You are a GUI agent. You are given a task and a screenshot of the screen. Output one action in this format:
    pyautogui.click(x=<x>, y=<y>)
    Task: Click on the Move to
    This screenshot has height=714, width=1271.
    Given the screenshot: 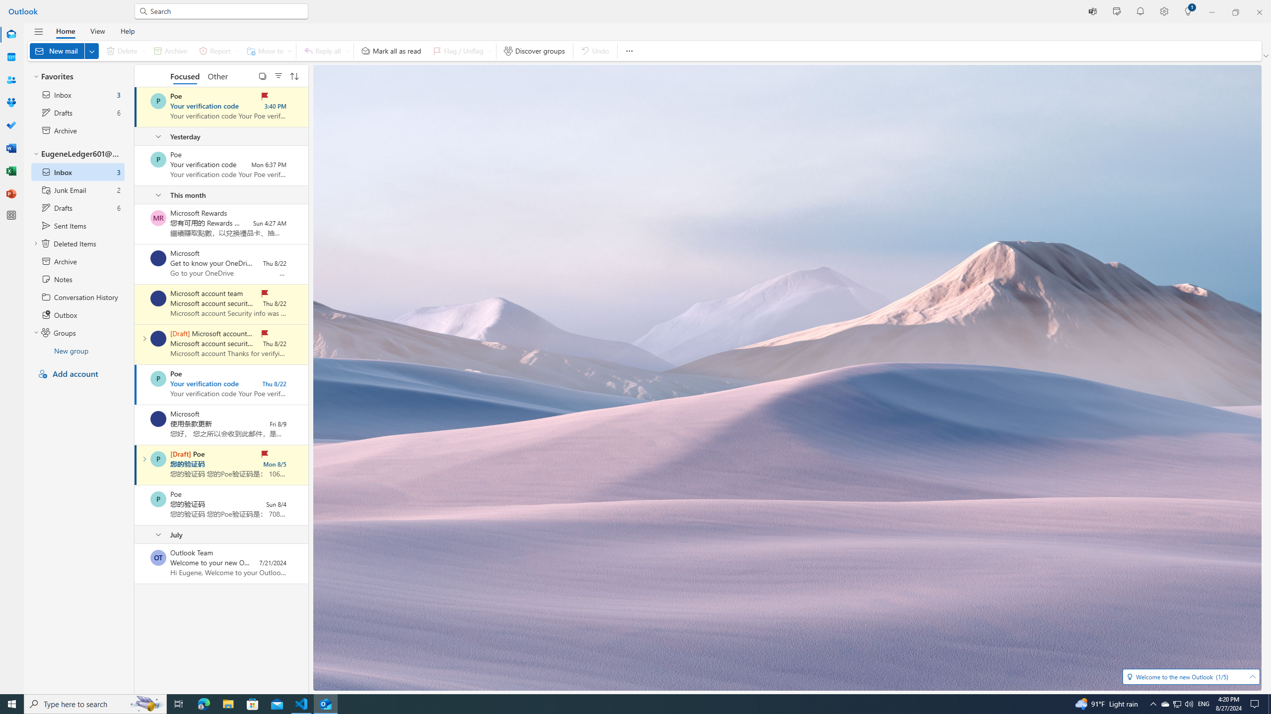 What is the action you would take?
    pyautogui.click(x=267, y=51)
    